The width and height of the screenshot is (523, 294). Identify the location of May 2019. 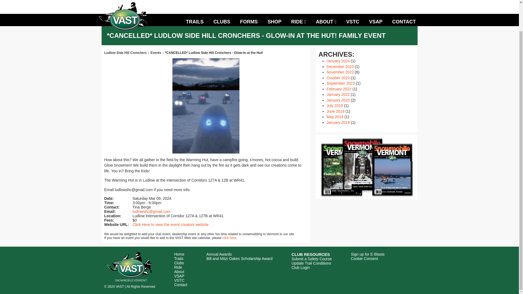
(335, 117).